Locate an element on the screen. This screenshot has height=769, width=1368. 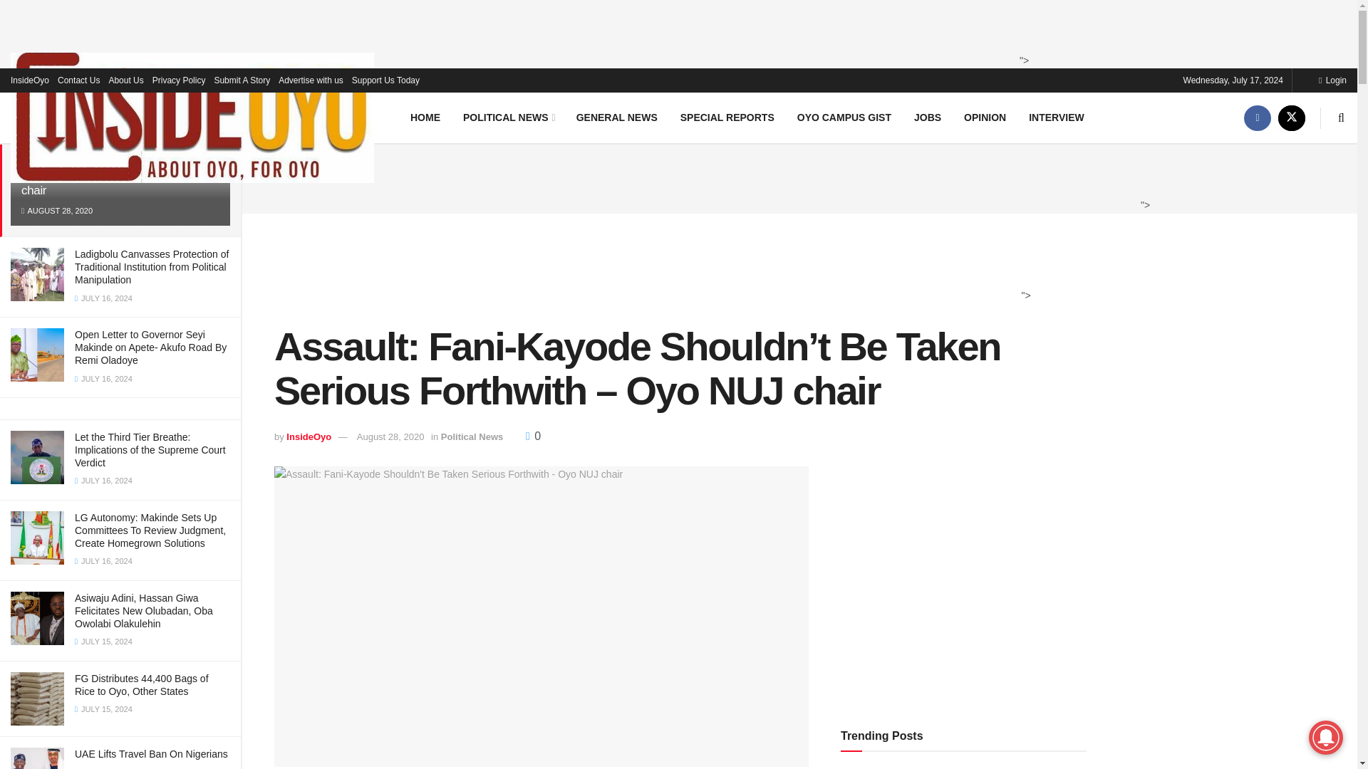
Advertise with us is located at coordinates (311, 80).